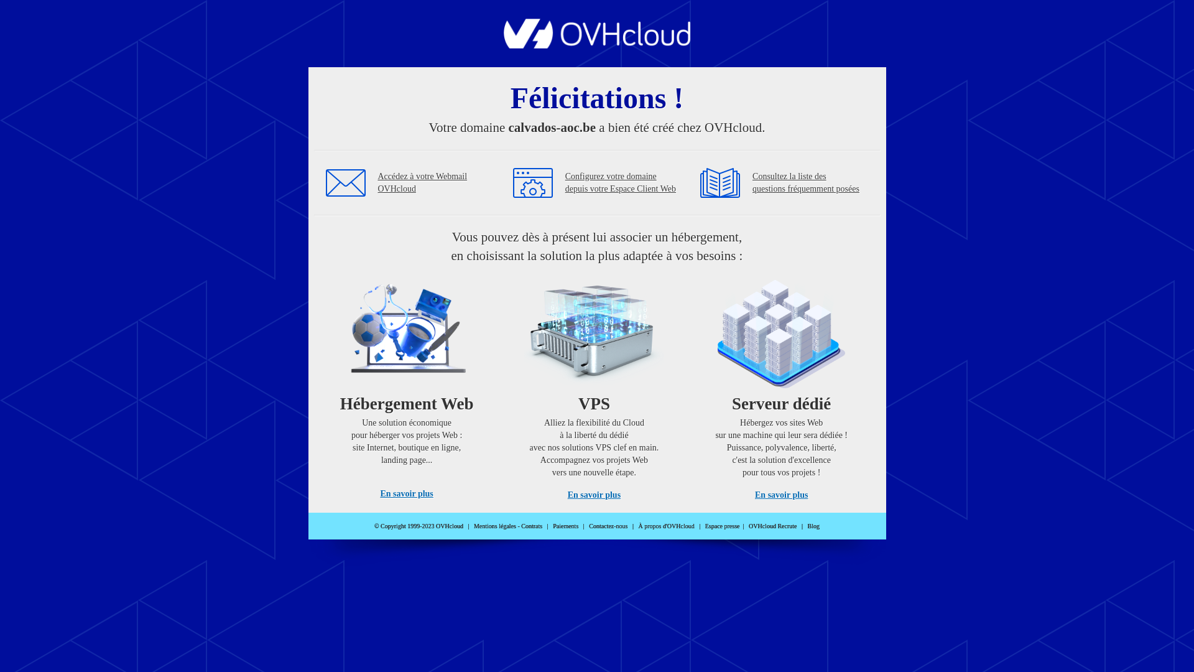  What do you see at coordinates (813, 526) in the screenshot?
I see `Blog` at bounding box center [813, 526].